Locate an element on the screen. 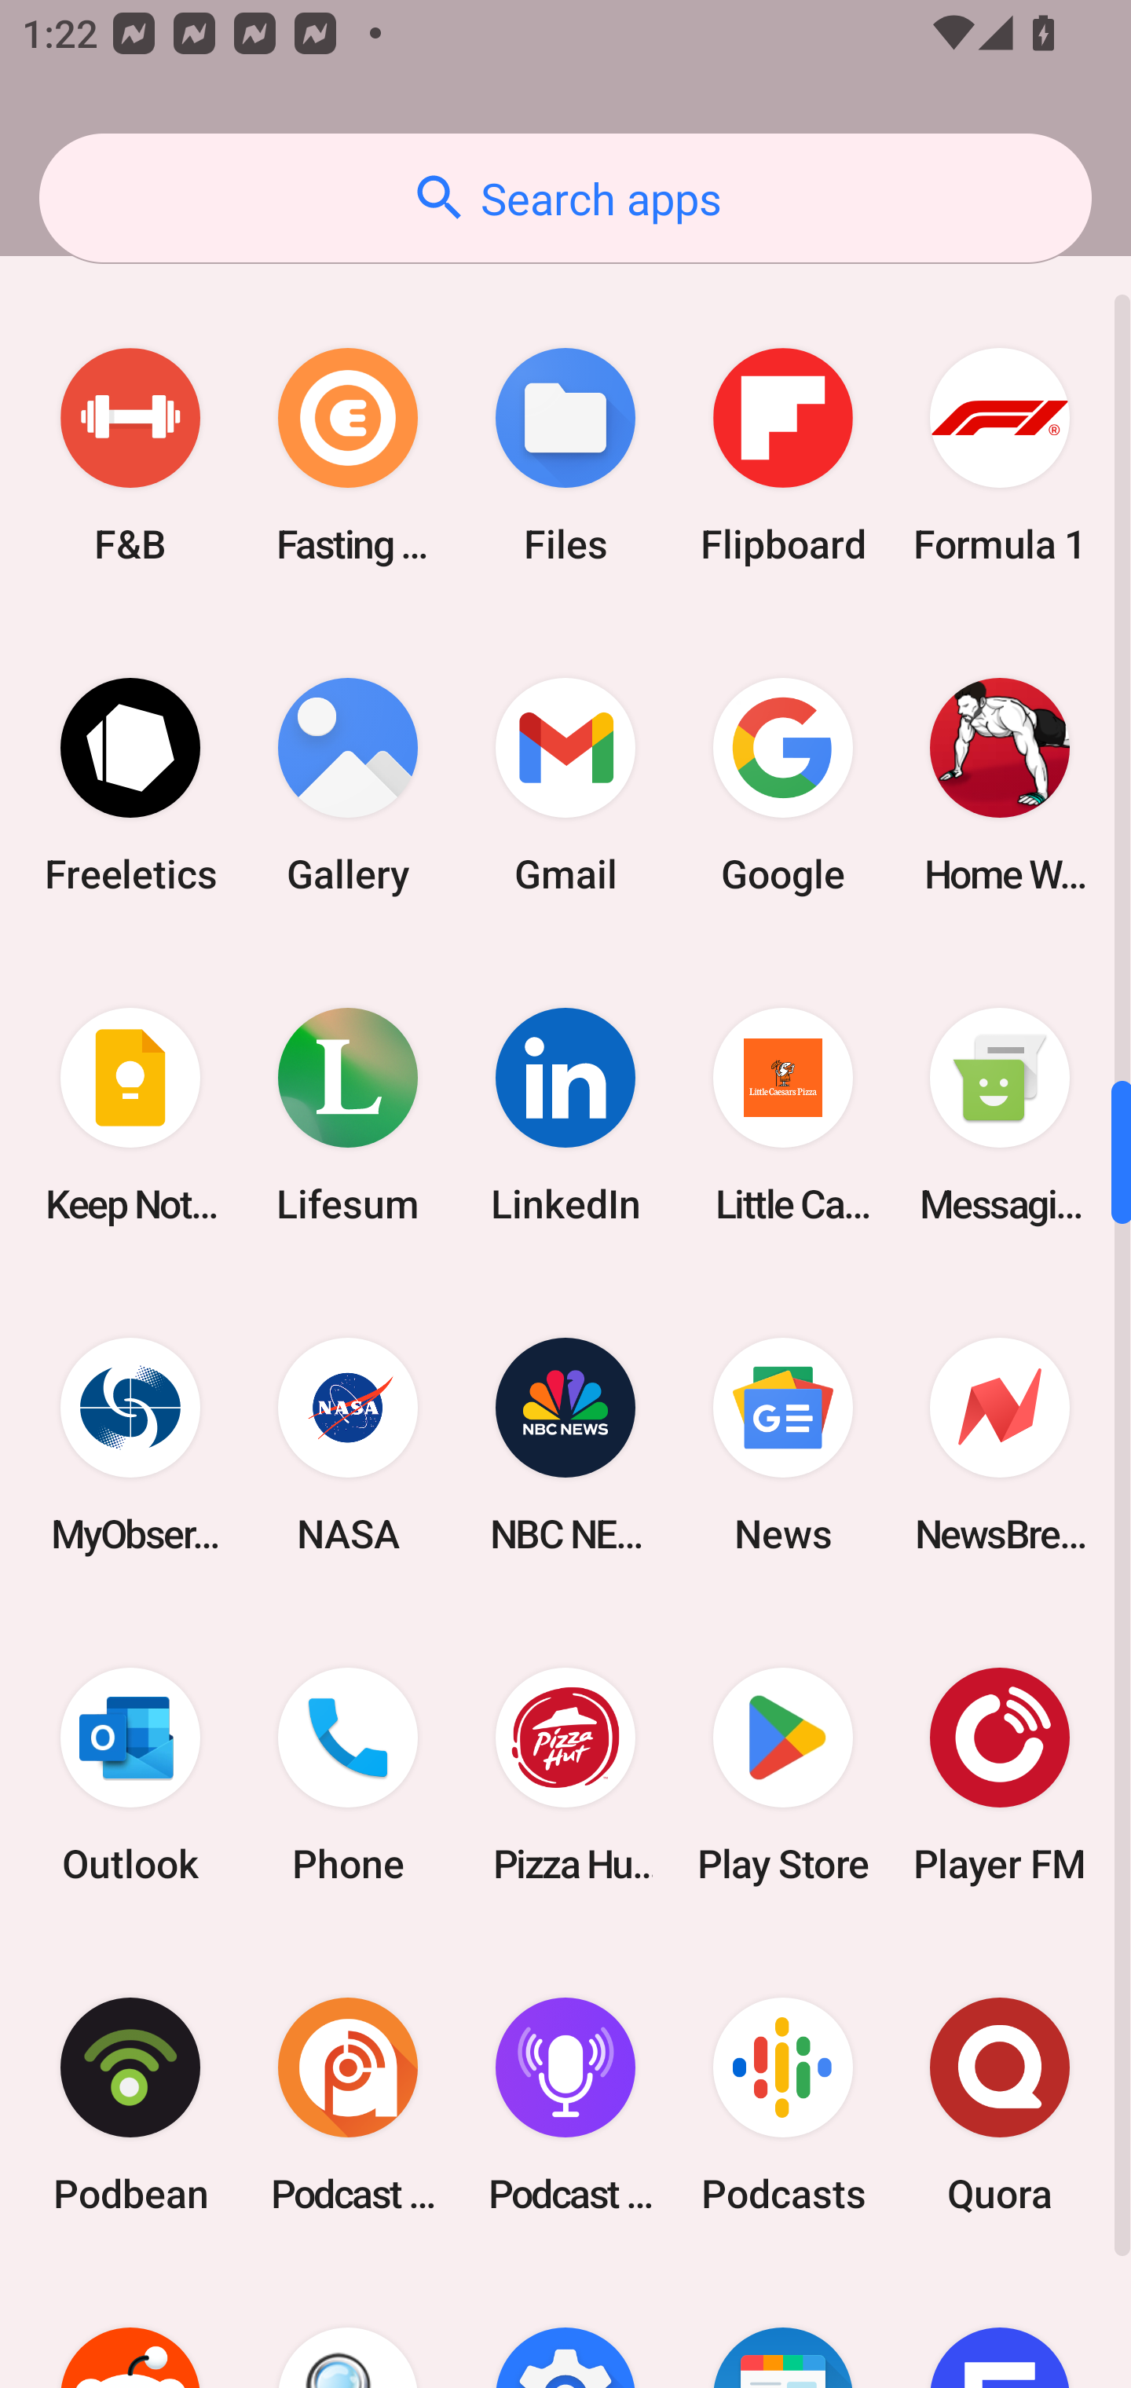 The image size is (1131, 2388). Play Store is located at coordinates (782, 1774).